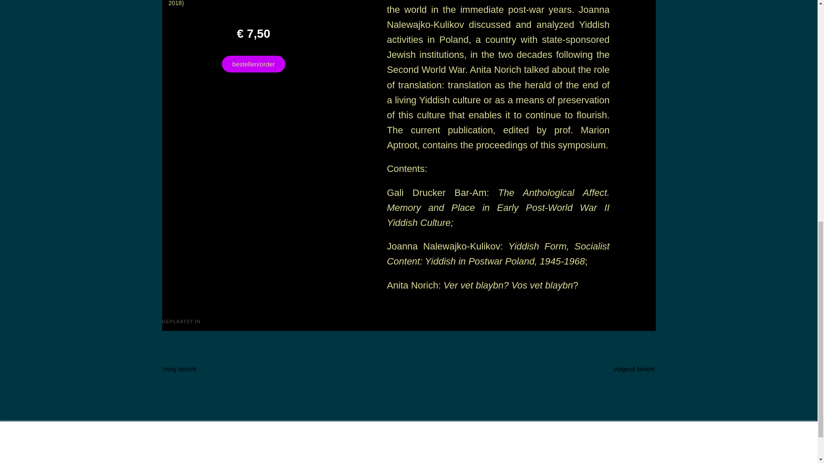  What do you see at coordinates (207, 322) in the screenshot?
I see `AYS` at bounding box center [207, 322].